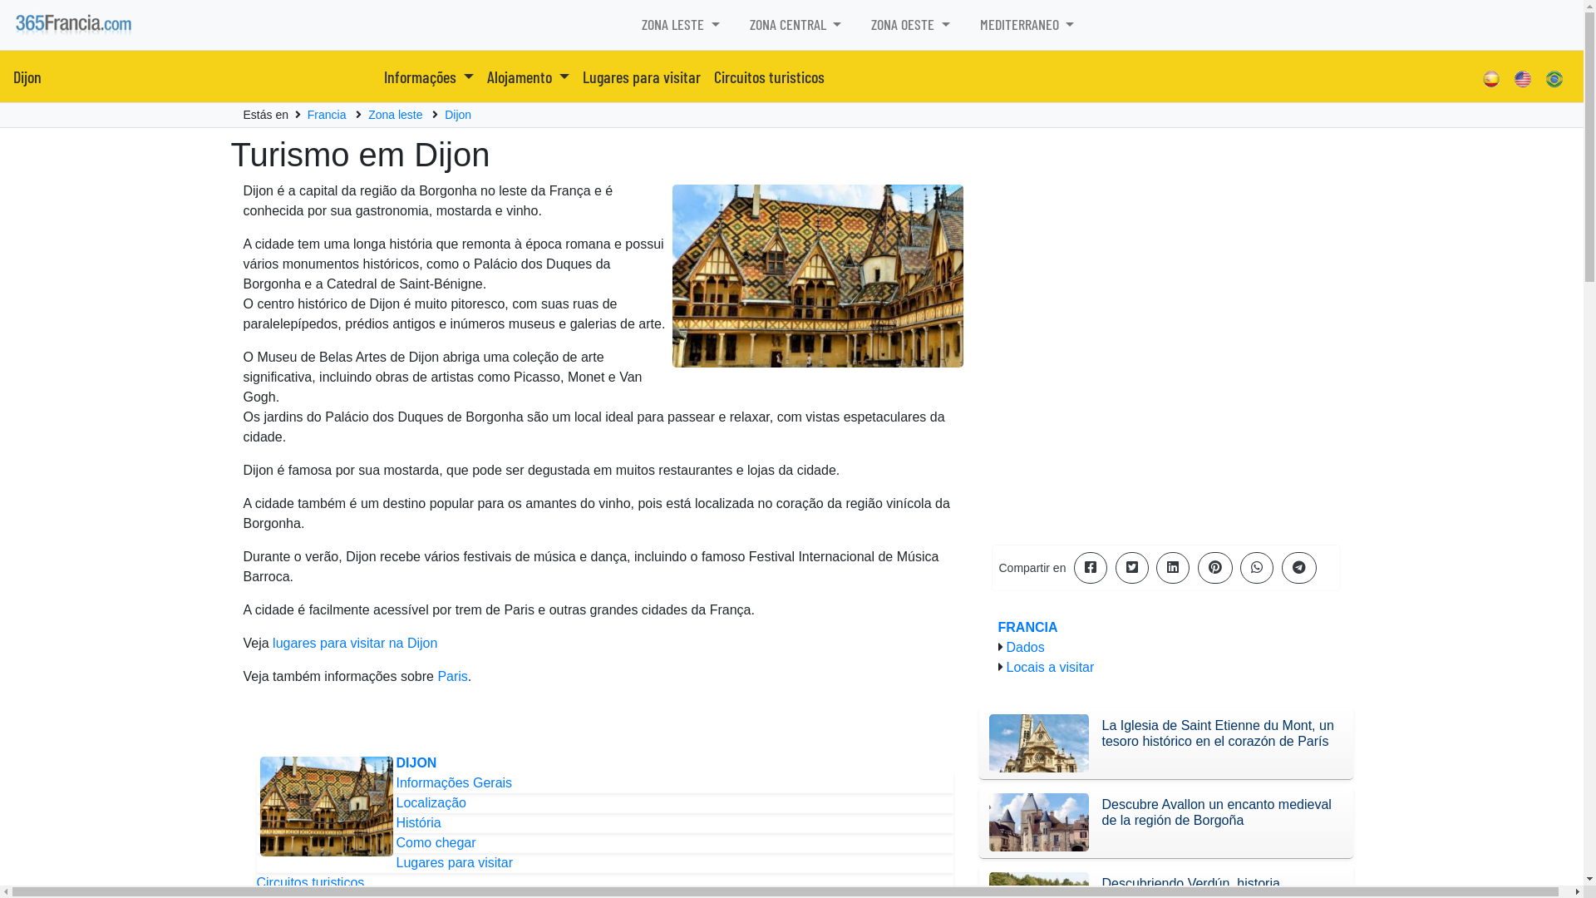  Describe the element at coordinates (529, 76) in the screenshot. I see `Alojamento` at that location.